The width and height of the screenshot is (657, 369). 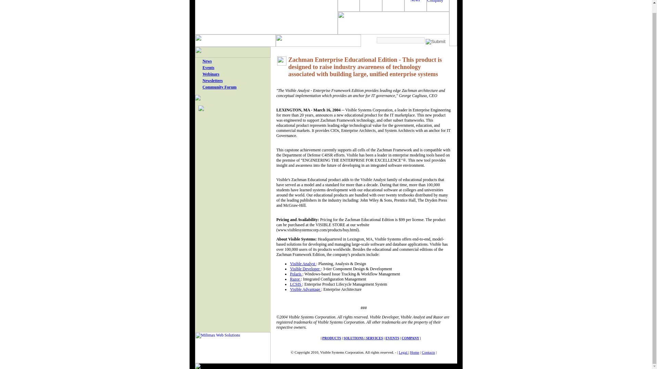 What do you see at coordinates (410, 338) in the screenshot?
I see `COMPANY` at bounding box center [410, 338].